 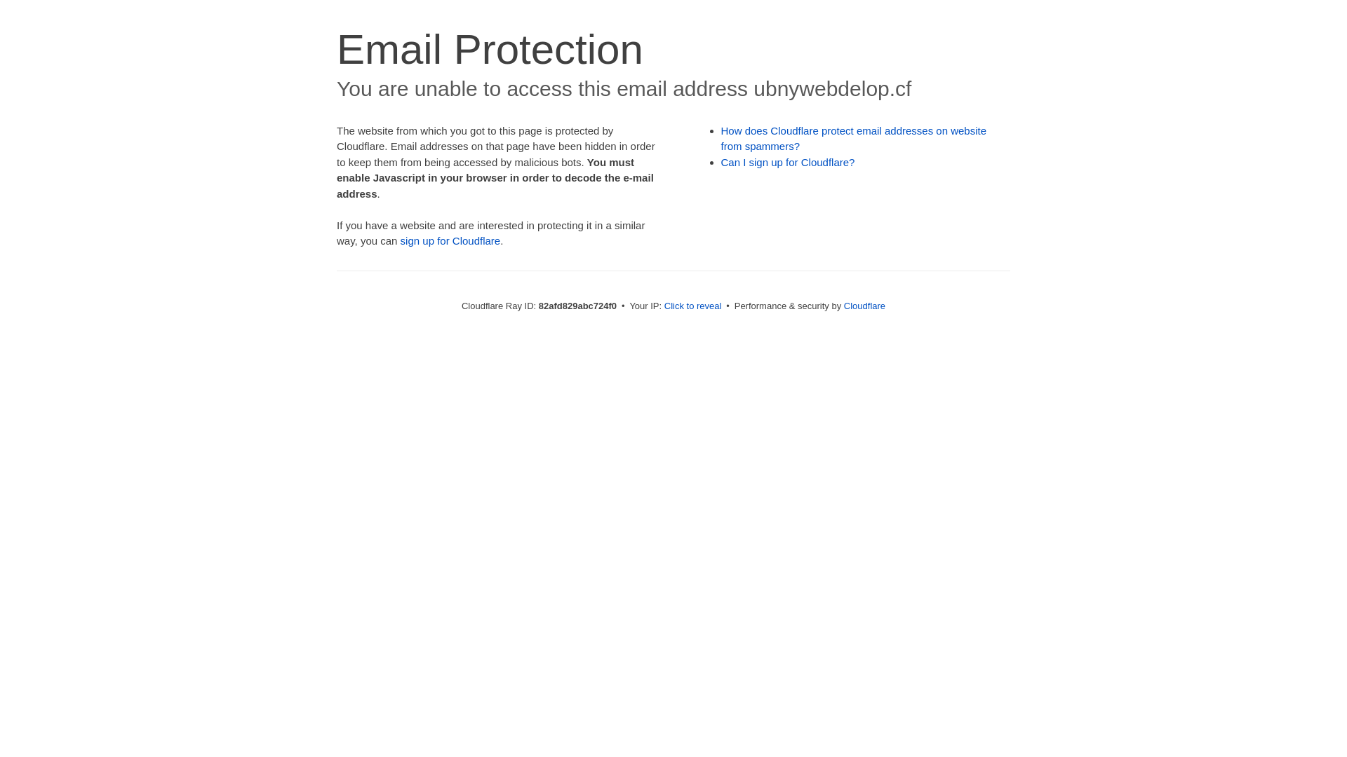 What do you see at coordinates (693, 306) in the screenshot?
I see `Click to reveal` at bounding box center [693, 306].